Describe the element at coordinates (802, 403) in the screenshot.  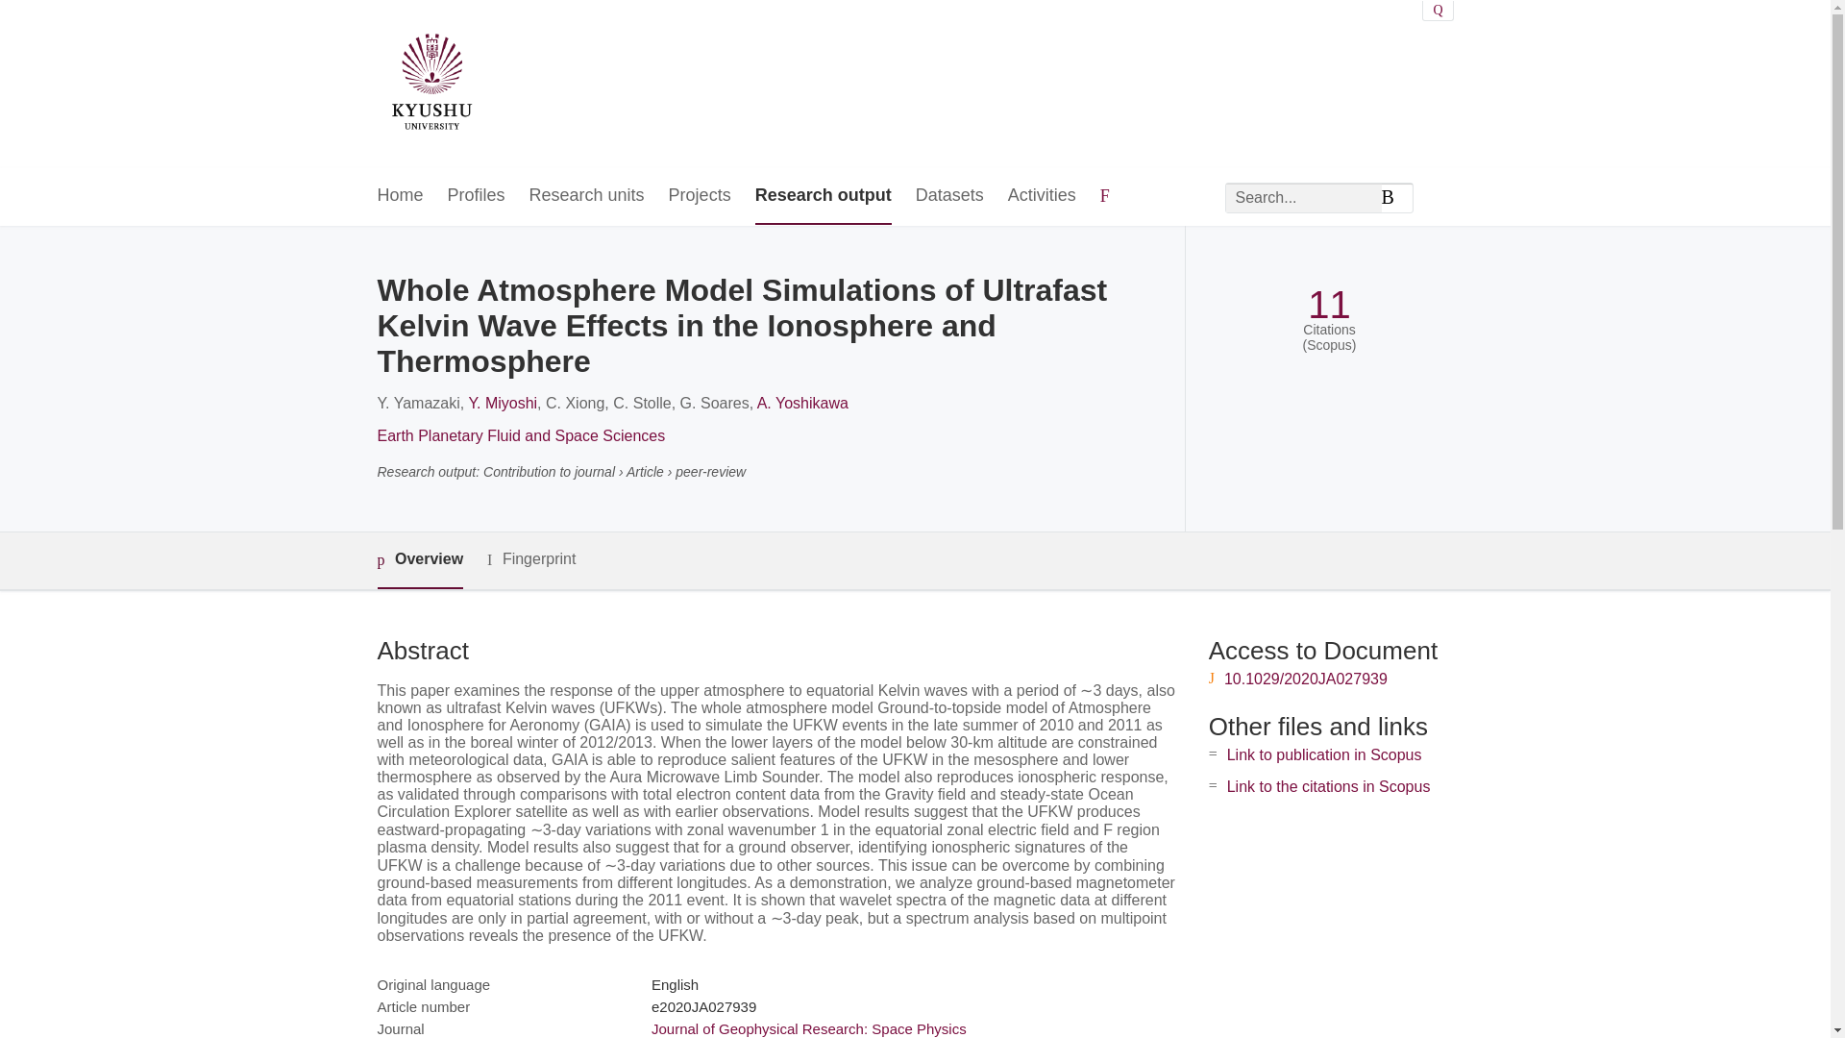
I see `A. Yoshikawa` at that location.